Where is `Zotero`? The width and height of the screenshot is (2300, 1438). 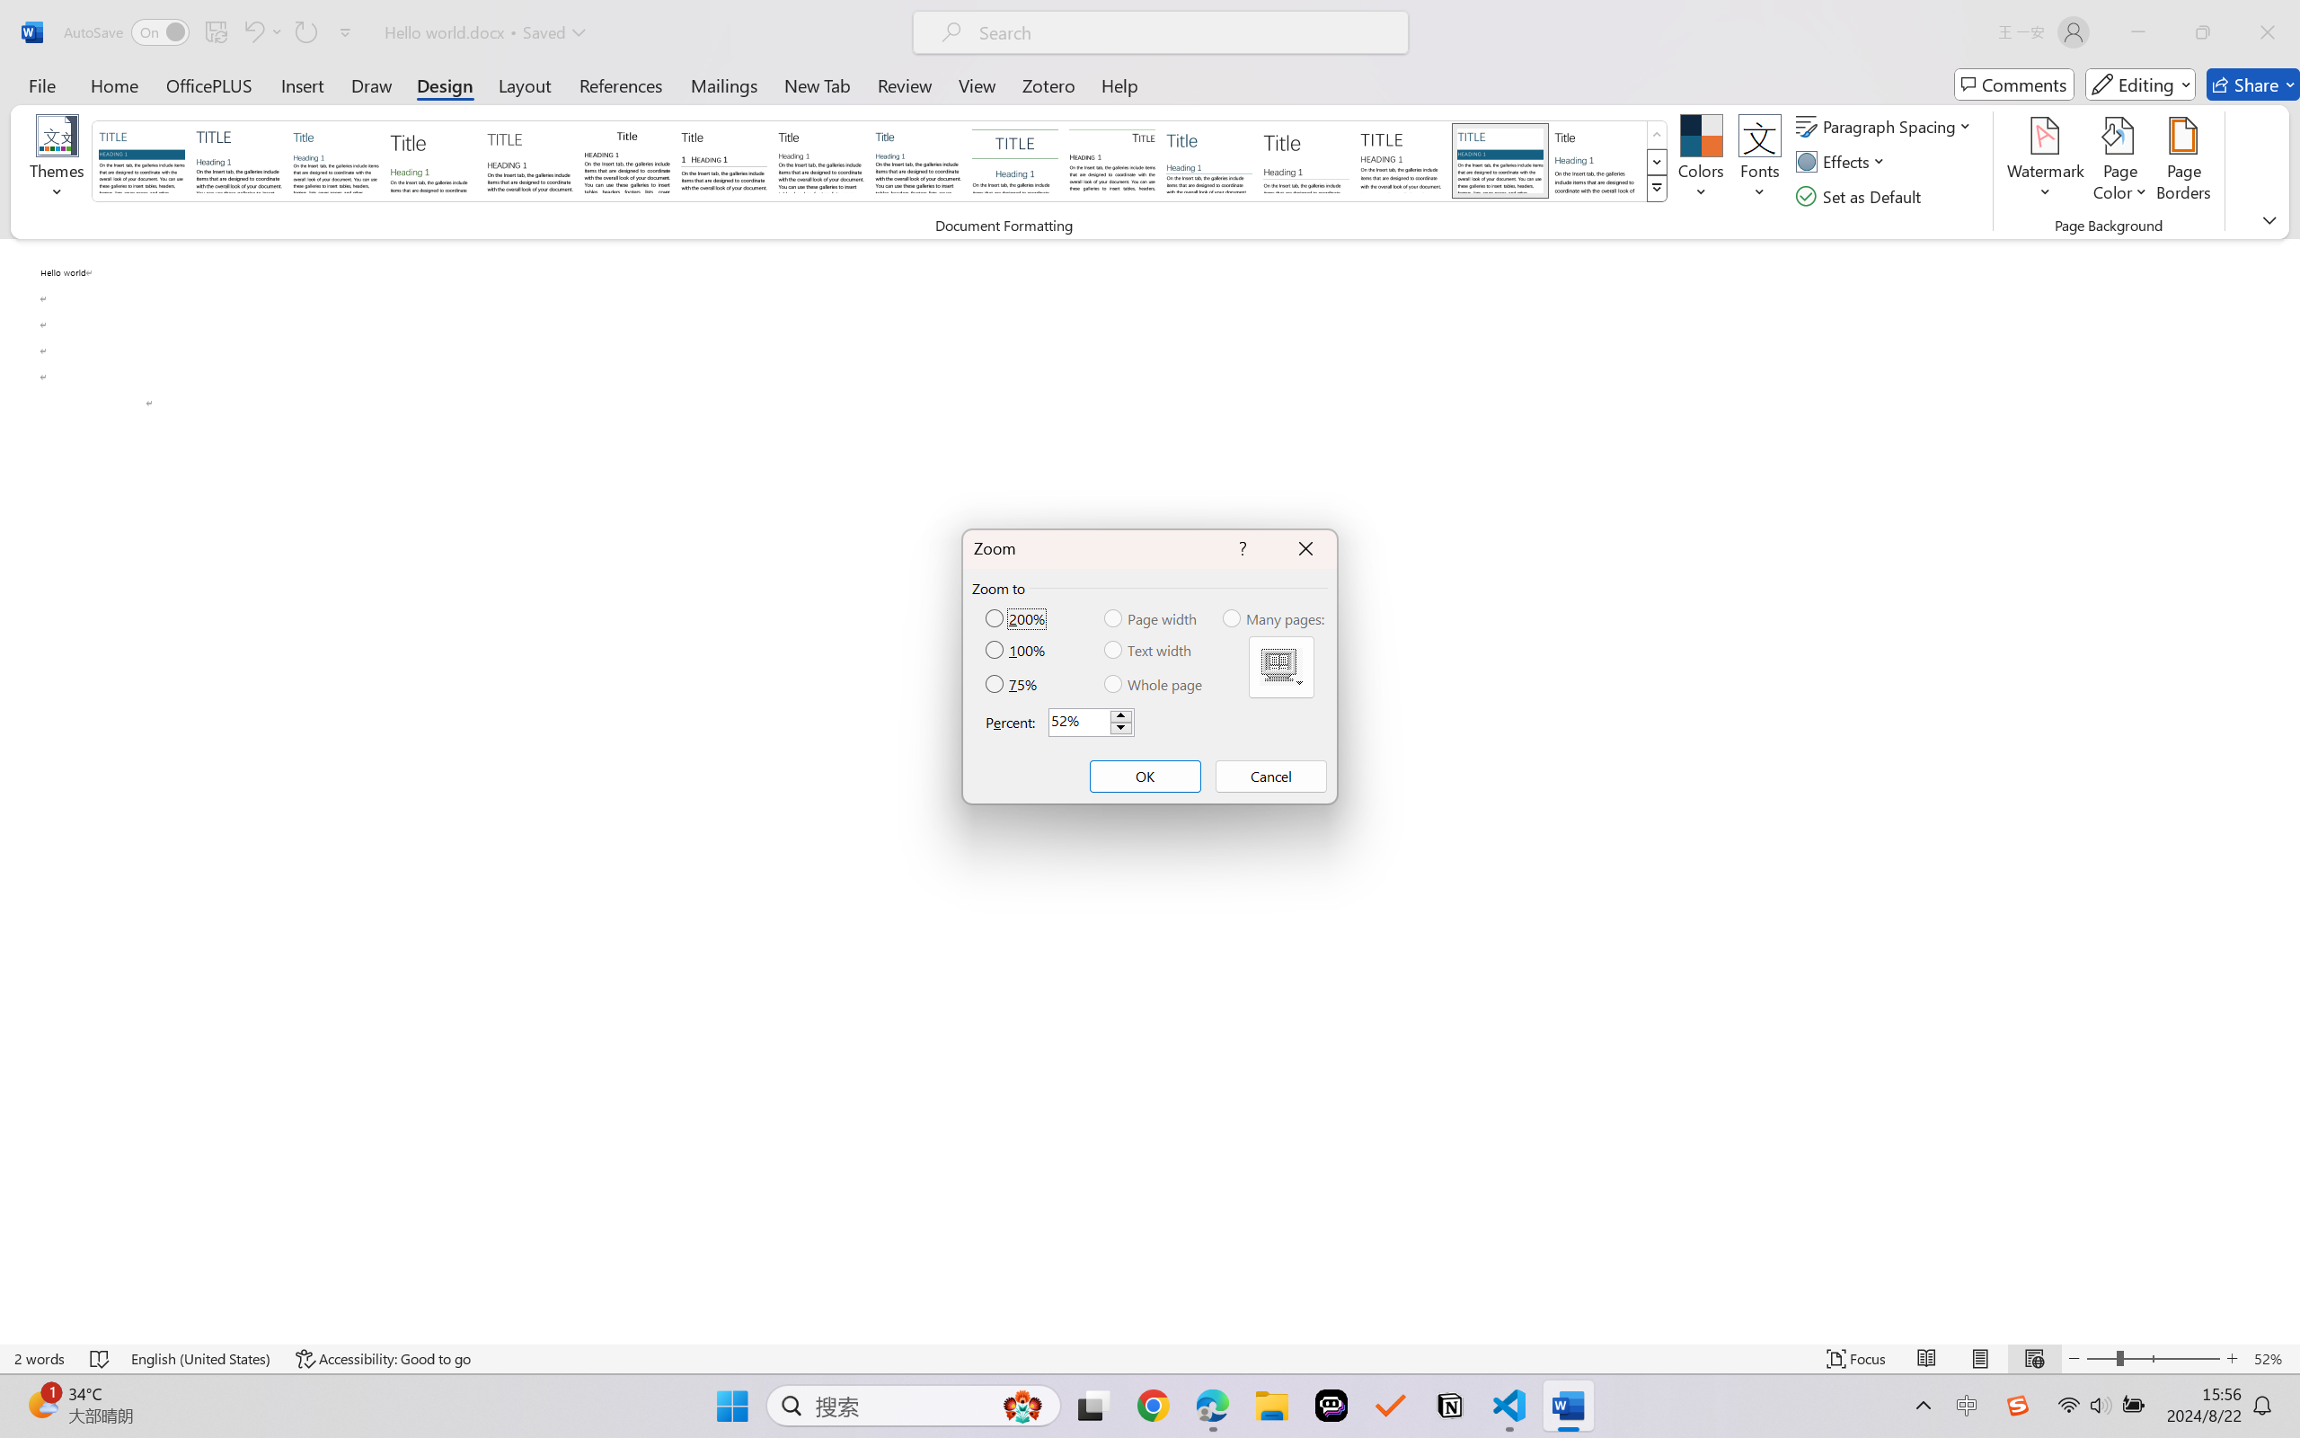
Zotero is located at coordinates (1048, 84).